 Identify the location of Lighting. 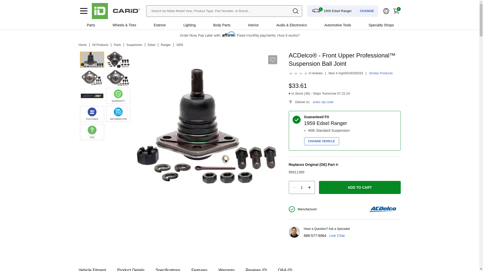
(189, 25).